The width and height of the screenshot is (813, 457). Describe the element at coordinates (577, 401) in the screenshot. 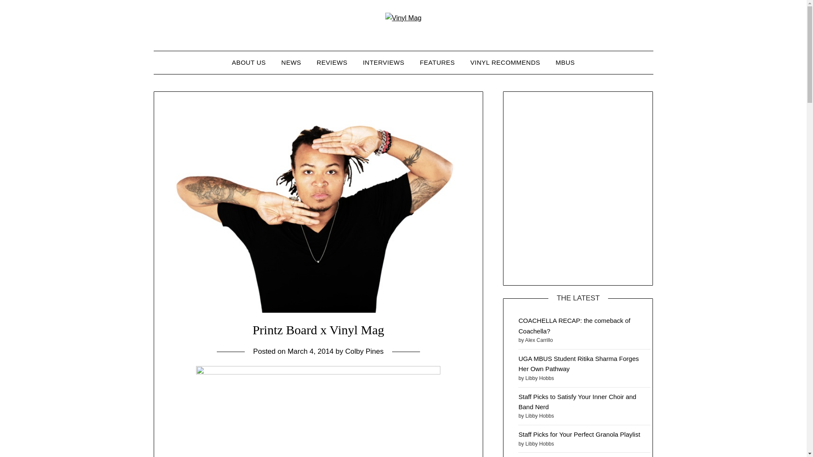

I see `Staff Picks to Satisfy Your Inner Choir and Band Nerd` at that location.